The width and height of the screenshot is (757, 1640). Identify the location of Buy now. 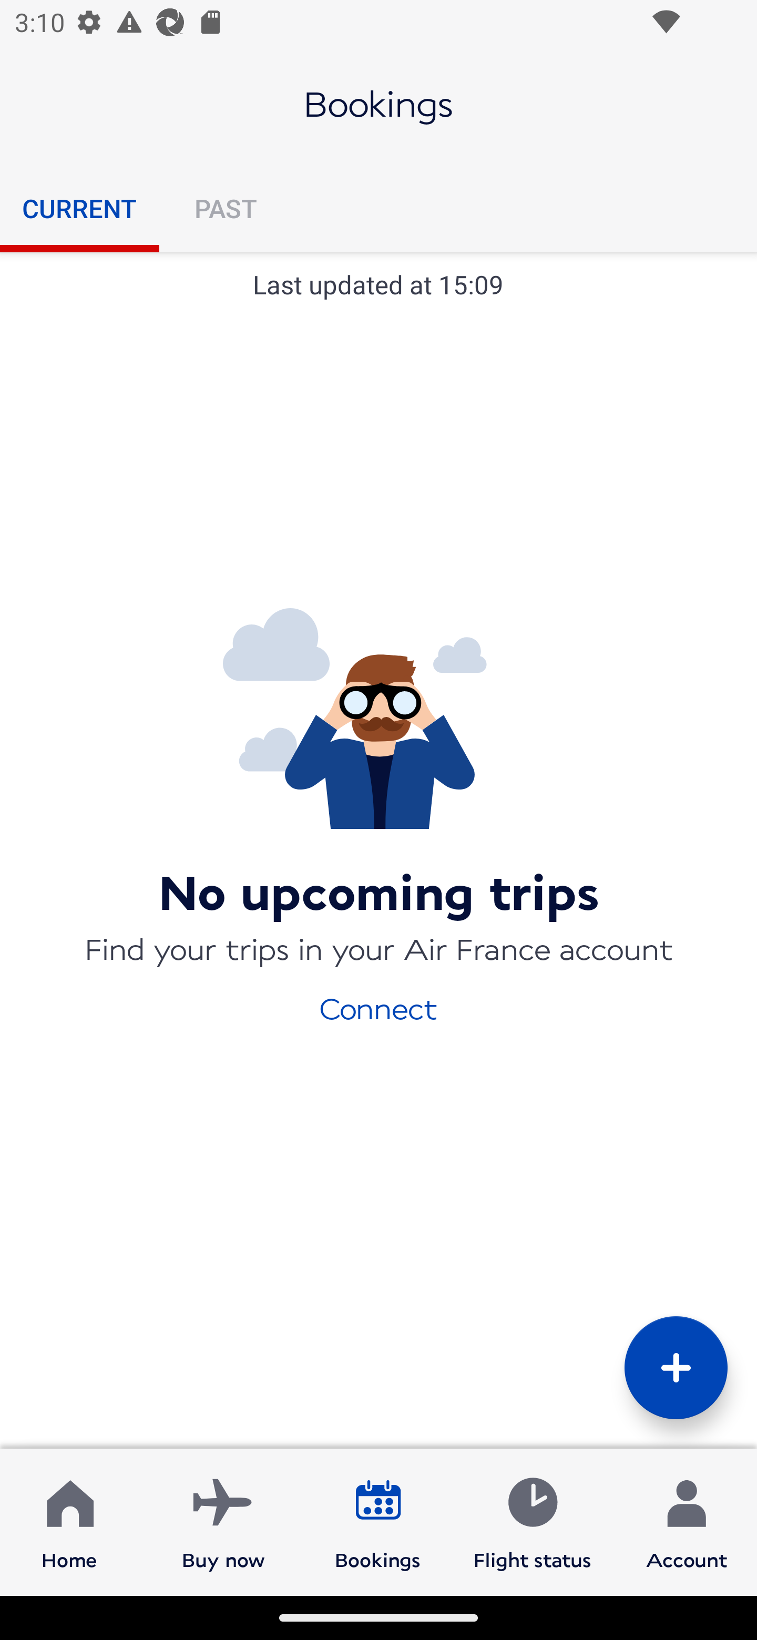
(223, 1521).